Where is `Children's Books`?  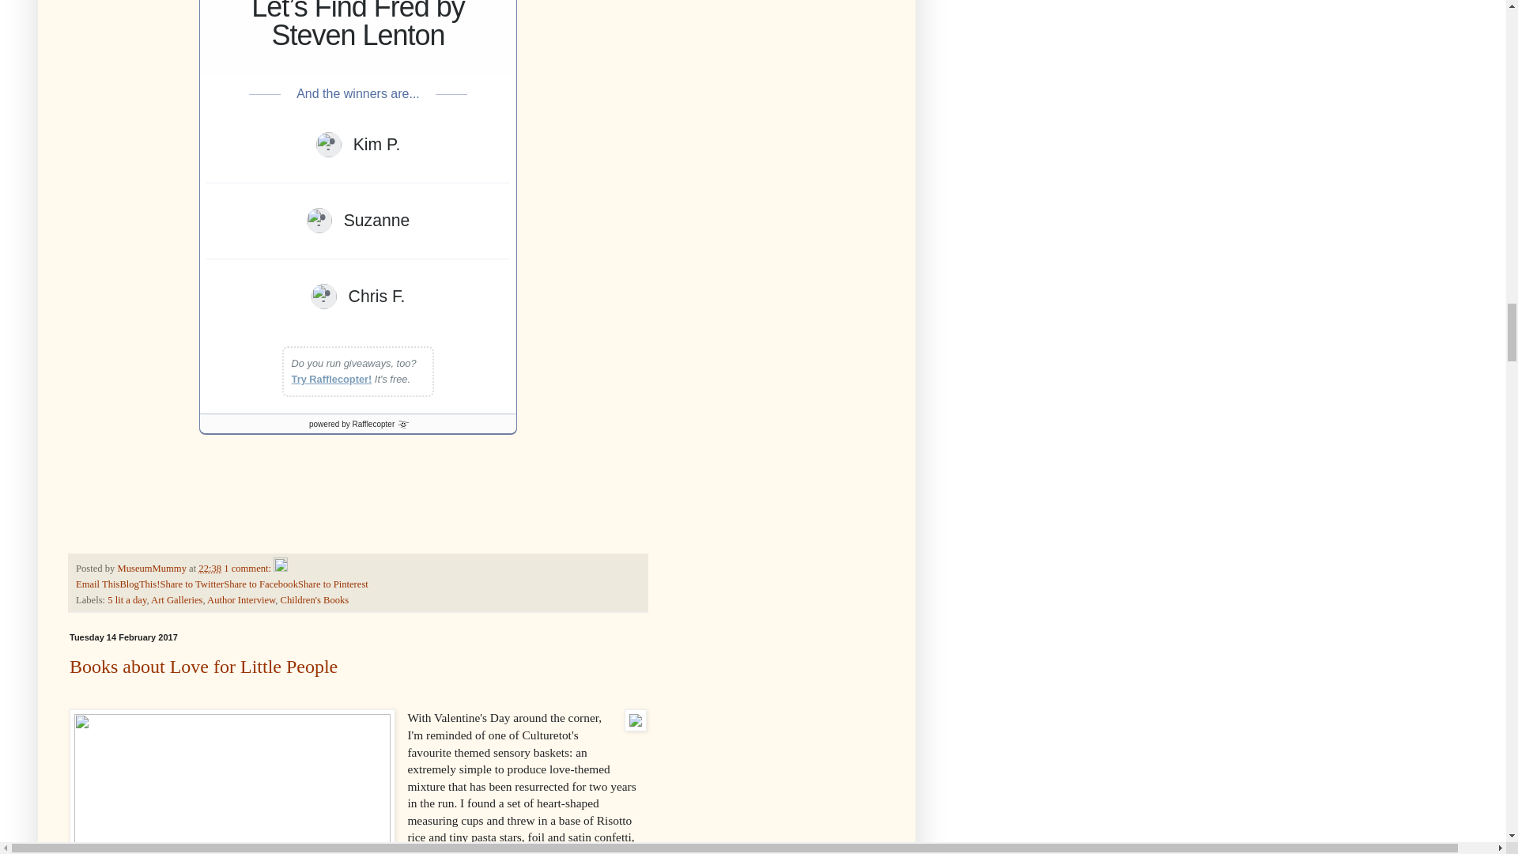
Children's Books is located at coordinates (315, 599).